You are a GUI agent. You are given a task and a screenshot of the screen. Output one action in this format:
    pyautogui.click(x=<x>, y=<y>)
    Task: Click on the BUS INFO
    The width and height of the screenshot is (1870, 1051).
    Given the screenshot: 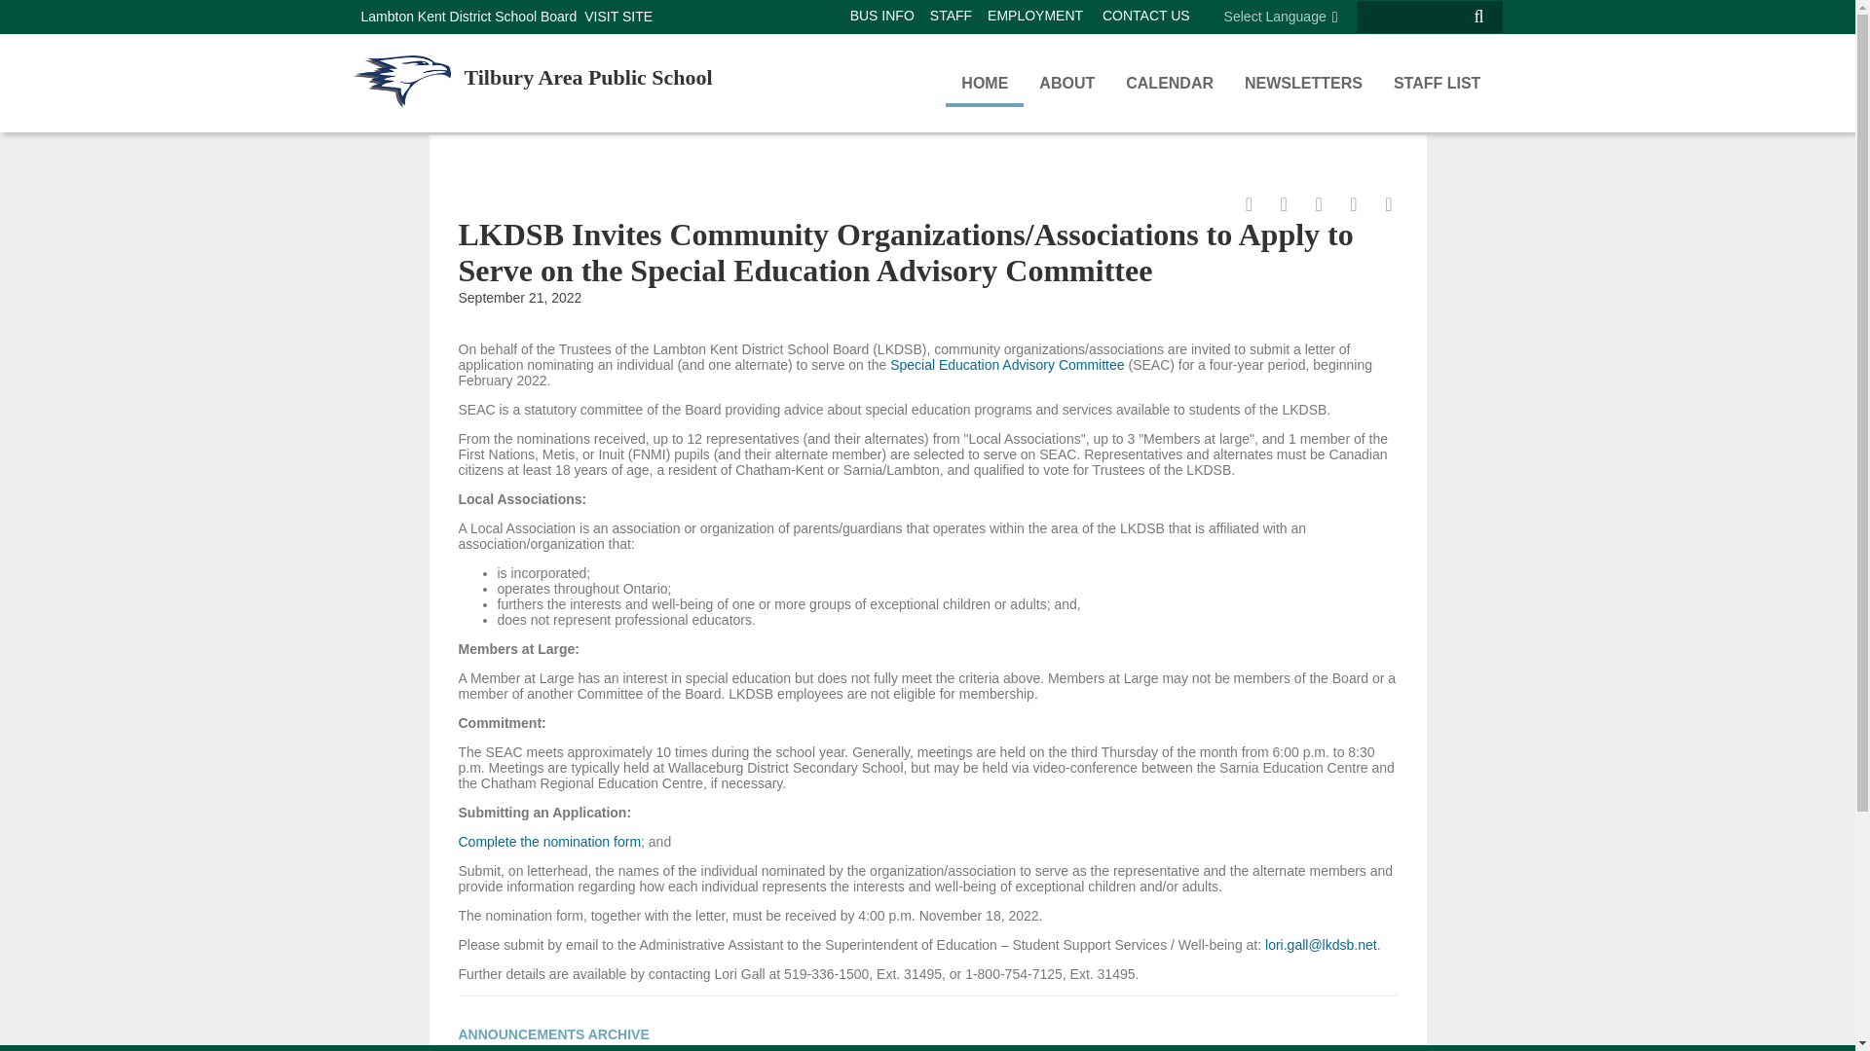 What is the action you would take?
    pyautogui.click(x=882, y=15)
    